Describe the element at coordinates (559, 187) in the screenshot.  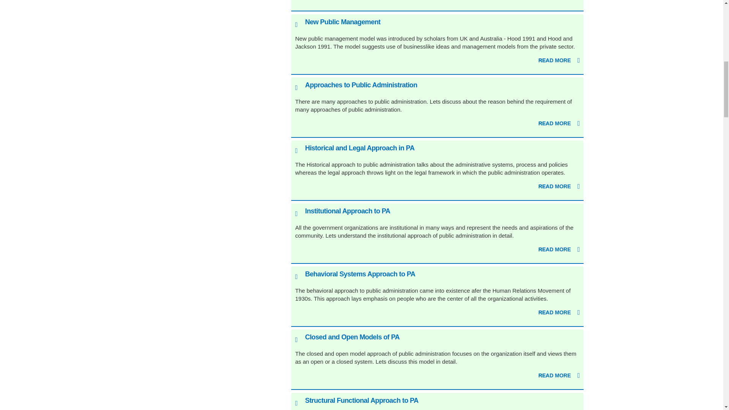
I see `READ MORE` at that location.